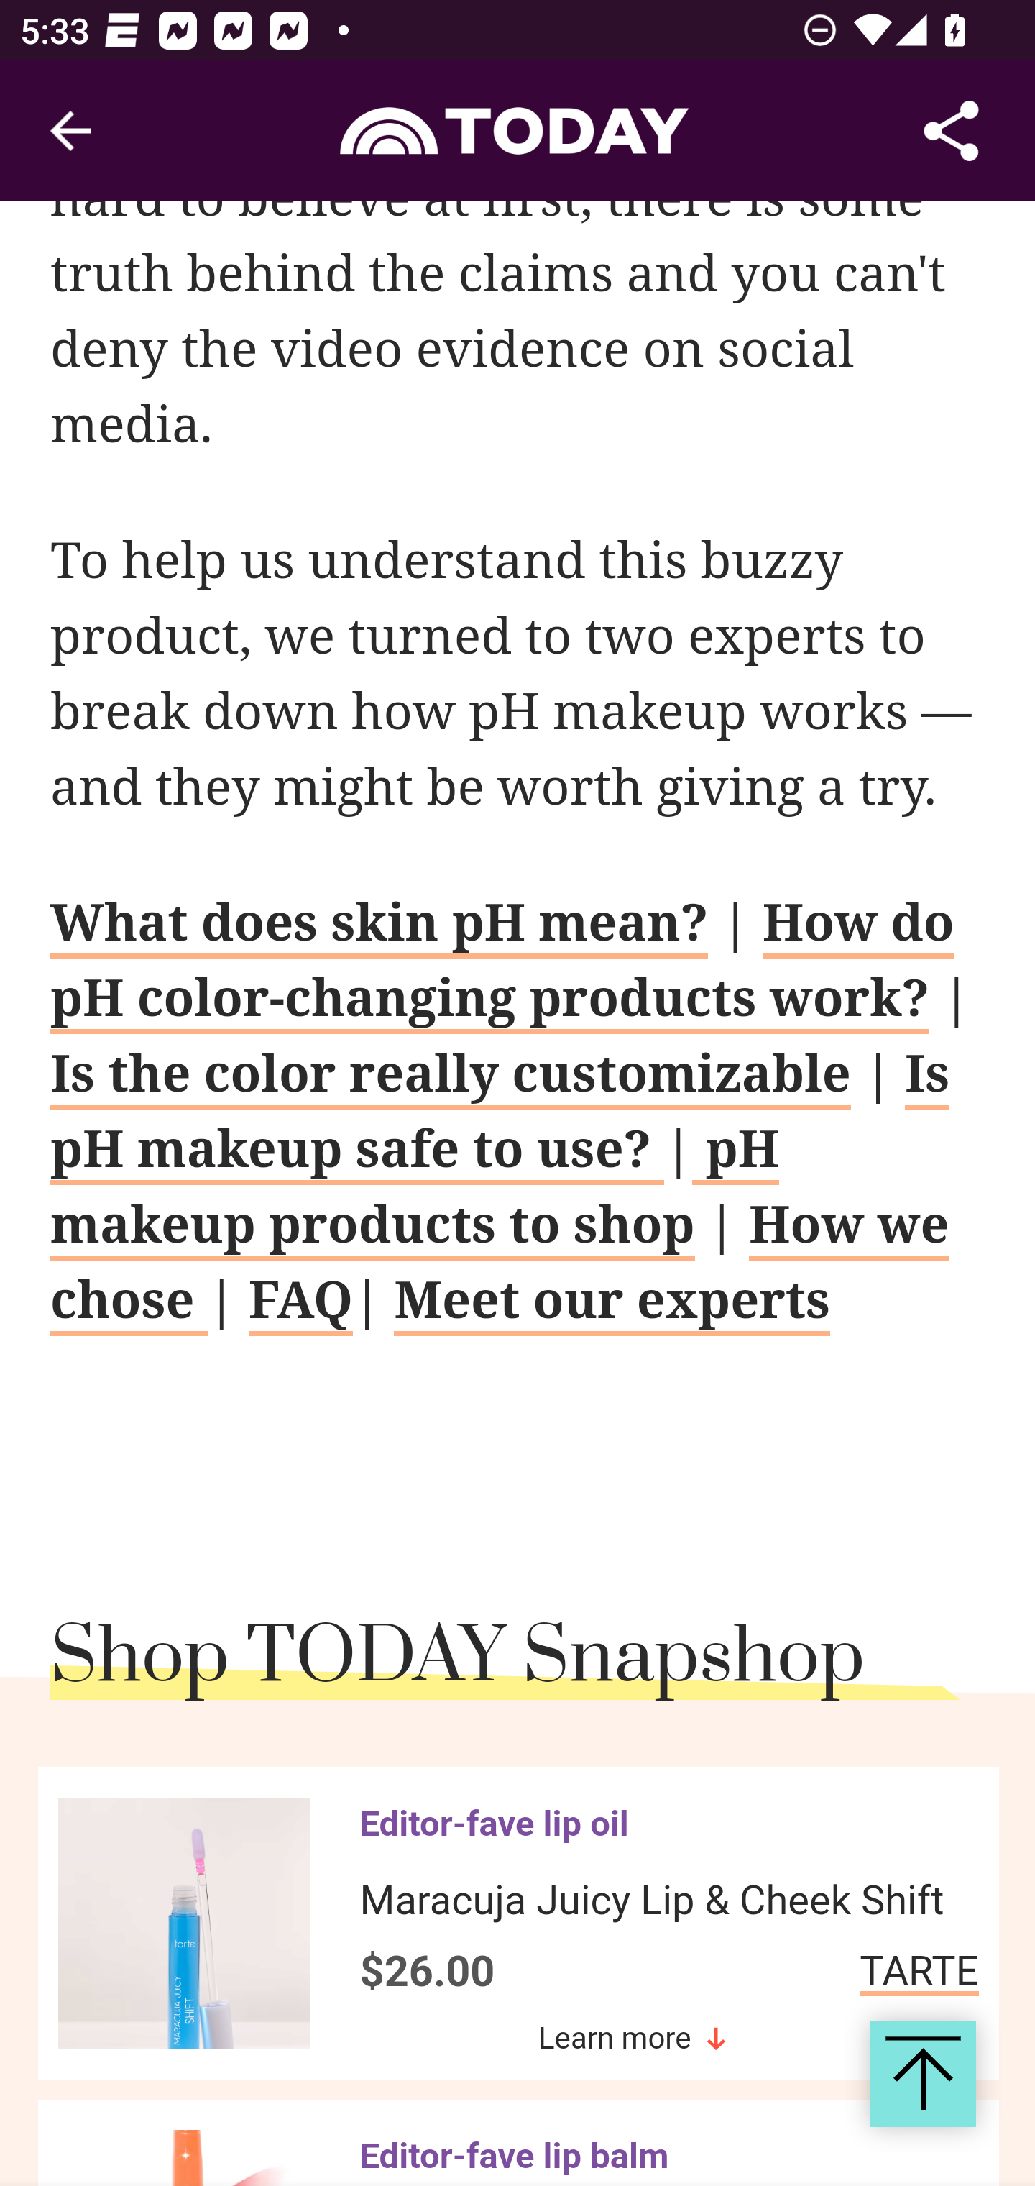 The width and height of the screenshot is (1035, 2186). What do you see at coordinates (632, 2041) in the screenshot?
I see `Learn more` at bounding box center [632, 2041].